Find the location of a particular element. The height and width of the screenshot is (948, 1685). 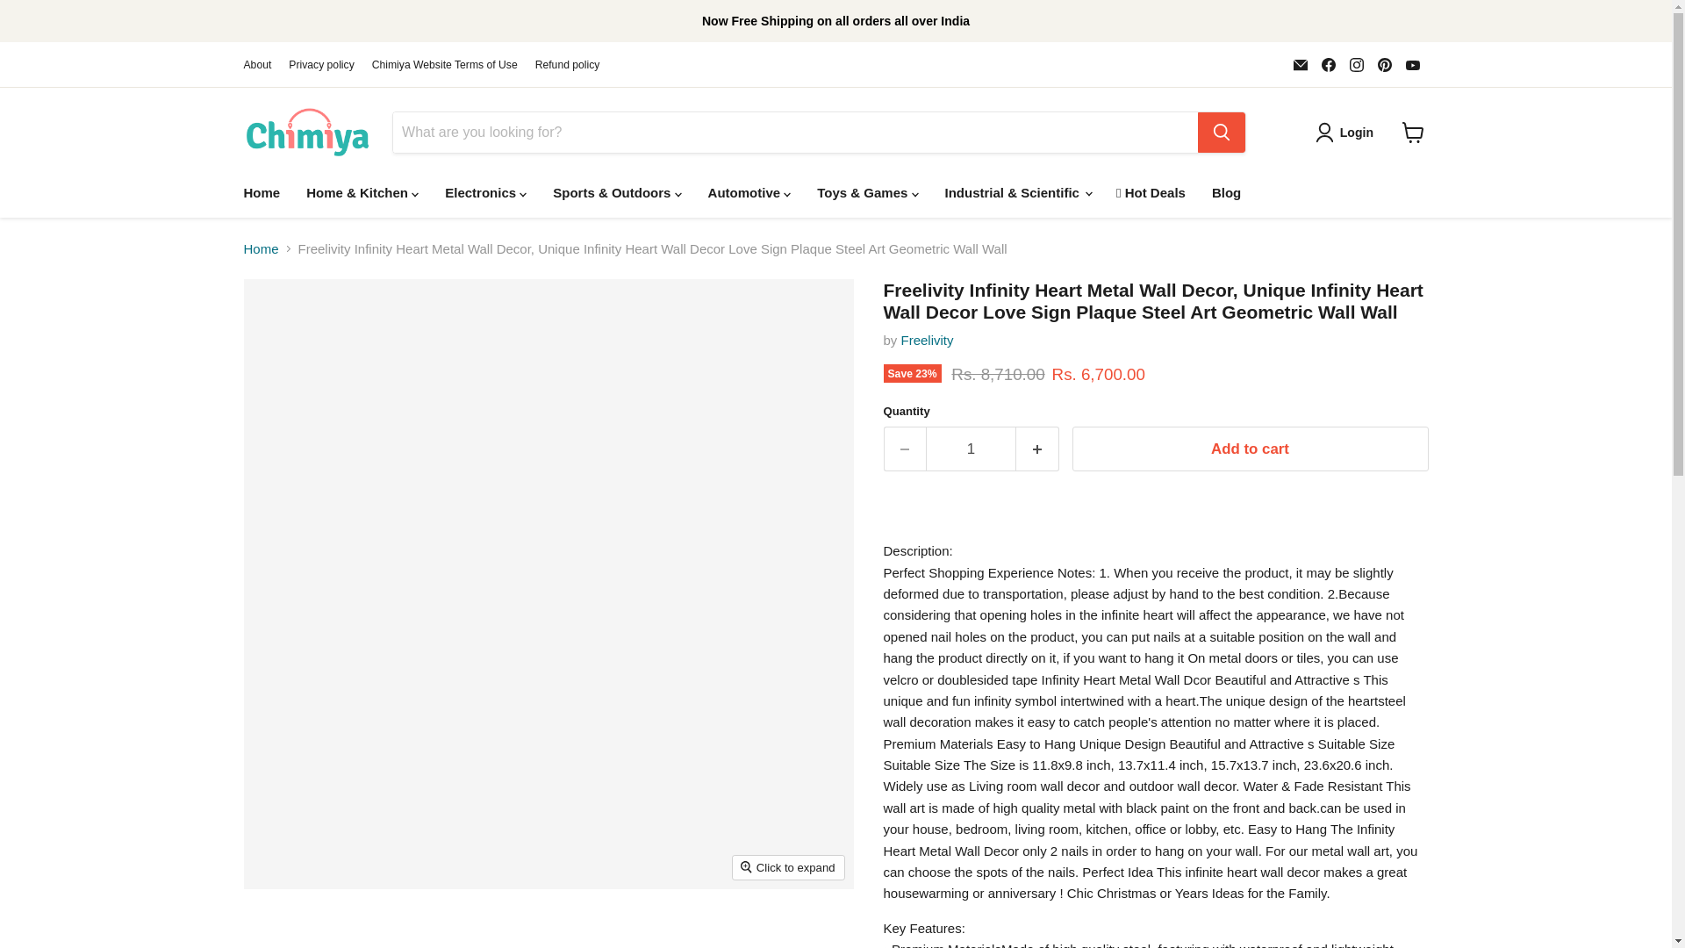

Freelivity is located at coordinates (927, 341).